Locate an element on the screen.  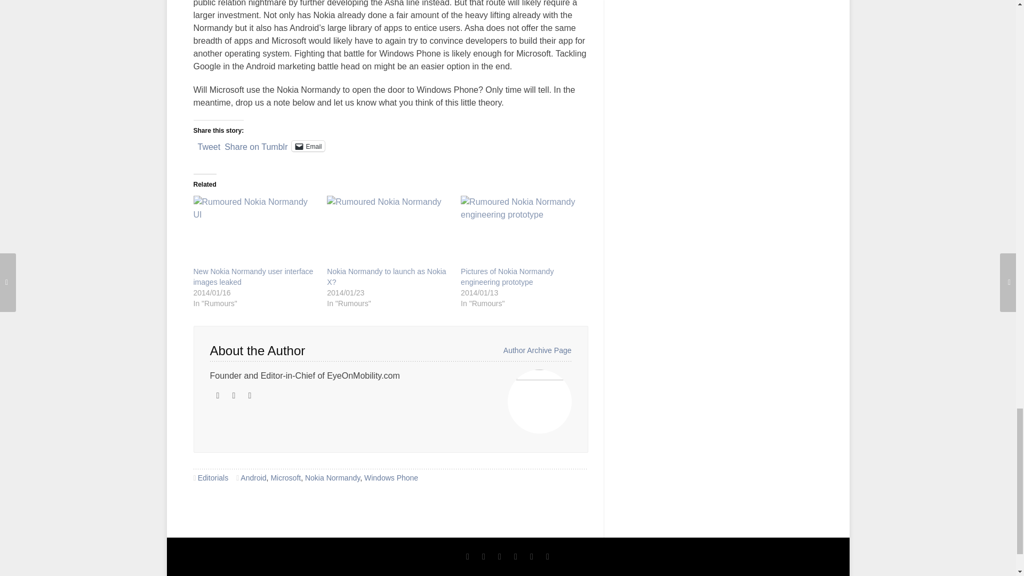
New Nokia Normandy user interface images leaked is located at coordinates (253, 276).